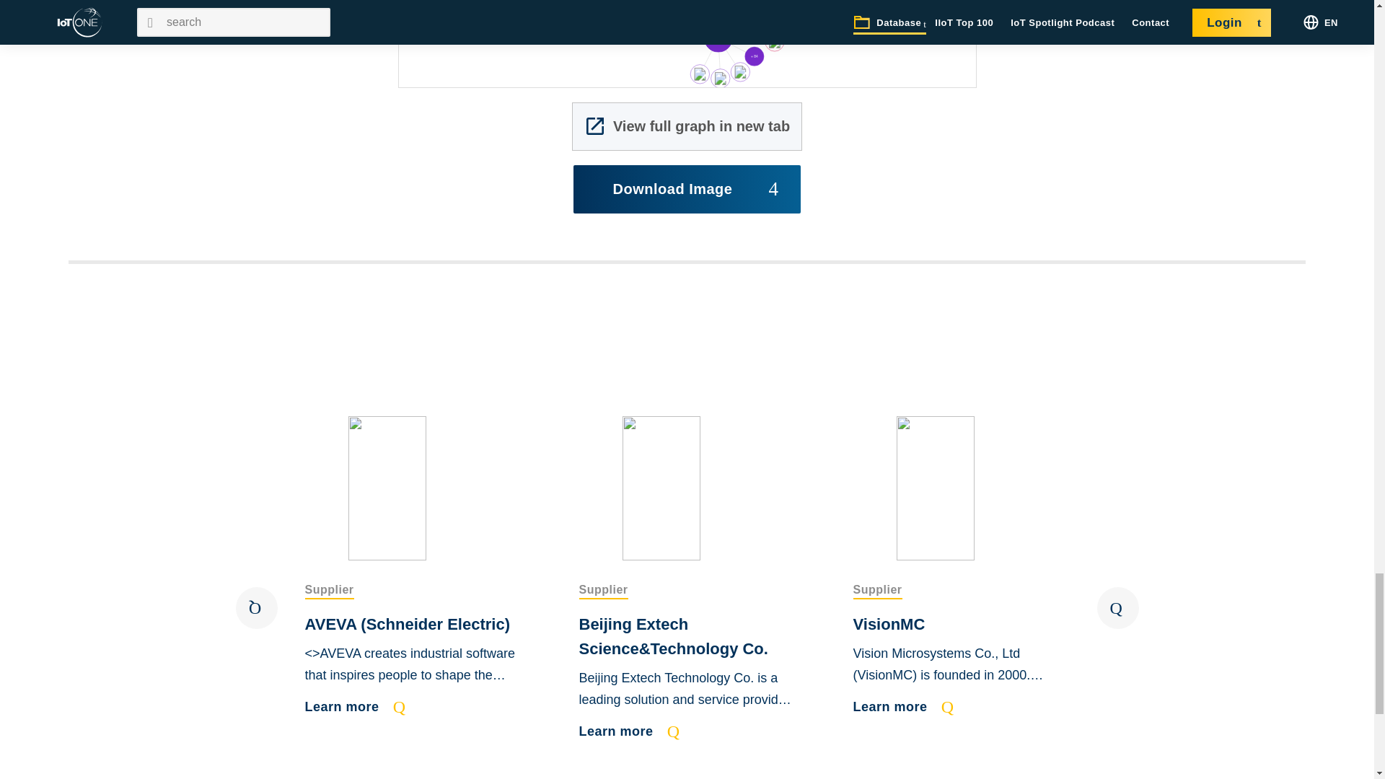 The image size is (1385, 779). Describe the element at coordinates (793, 33) in the screenshot. I see `Siemens` at that location.